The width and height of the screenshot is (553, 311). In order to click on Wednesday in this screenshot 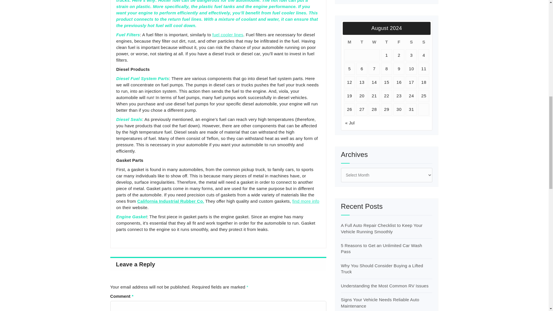, I will do `click(374, 42)`.